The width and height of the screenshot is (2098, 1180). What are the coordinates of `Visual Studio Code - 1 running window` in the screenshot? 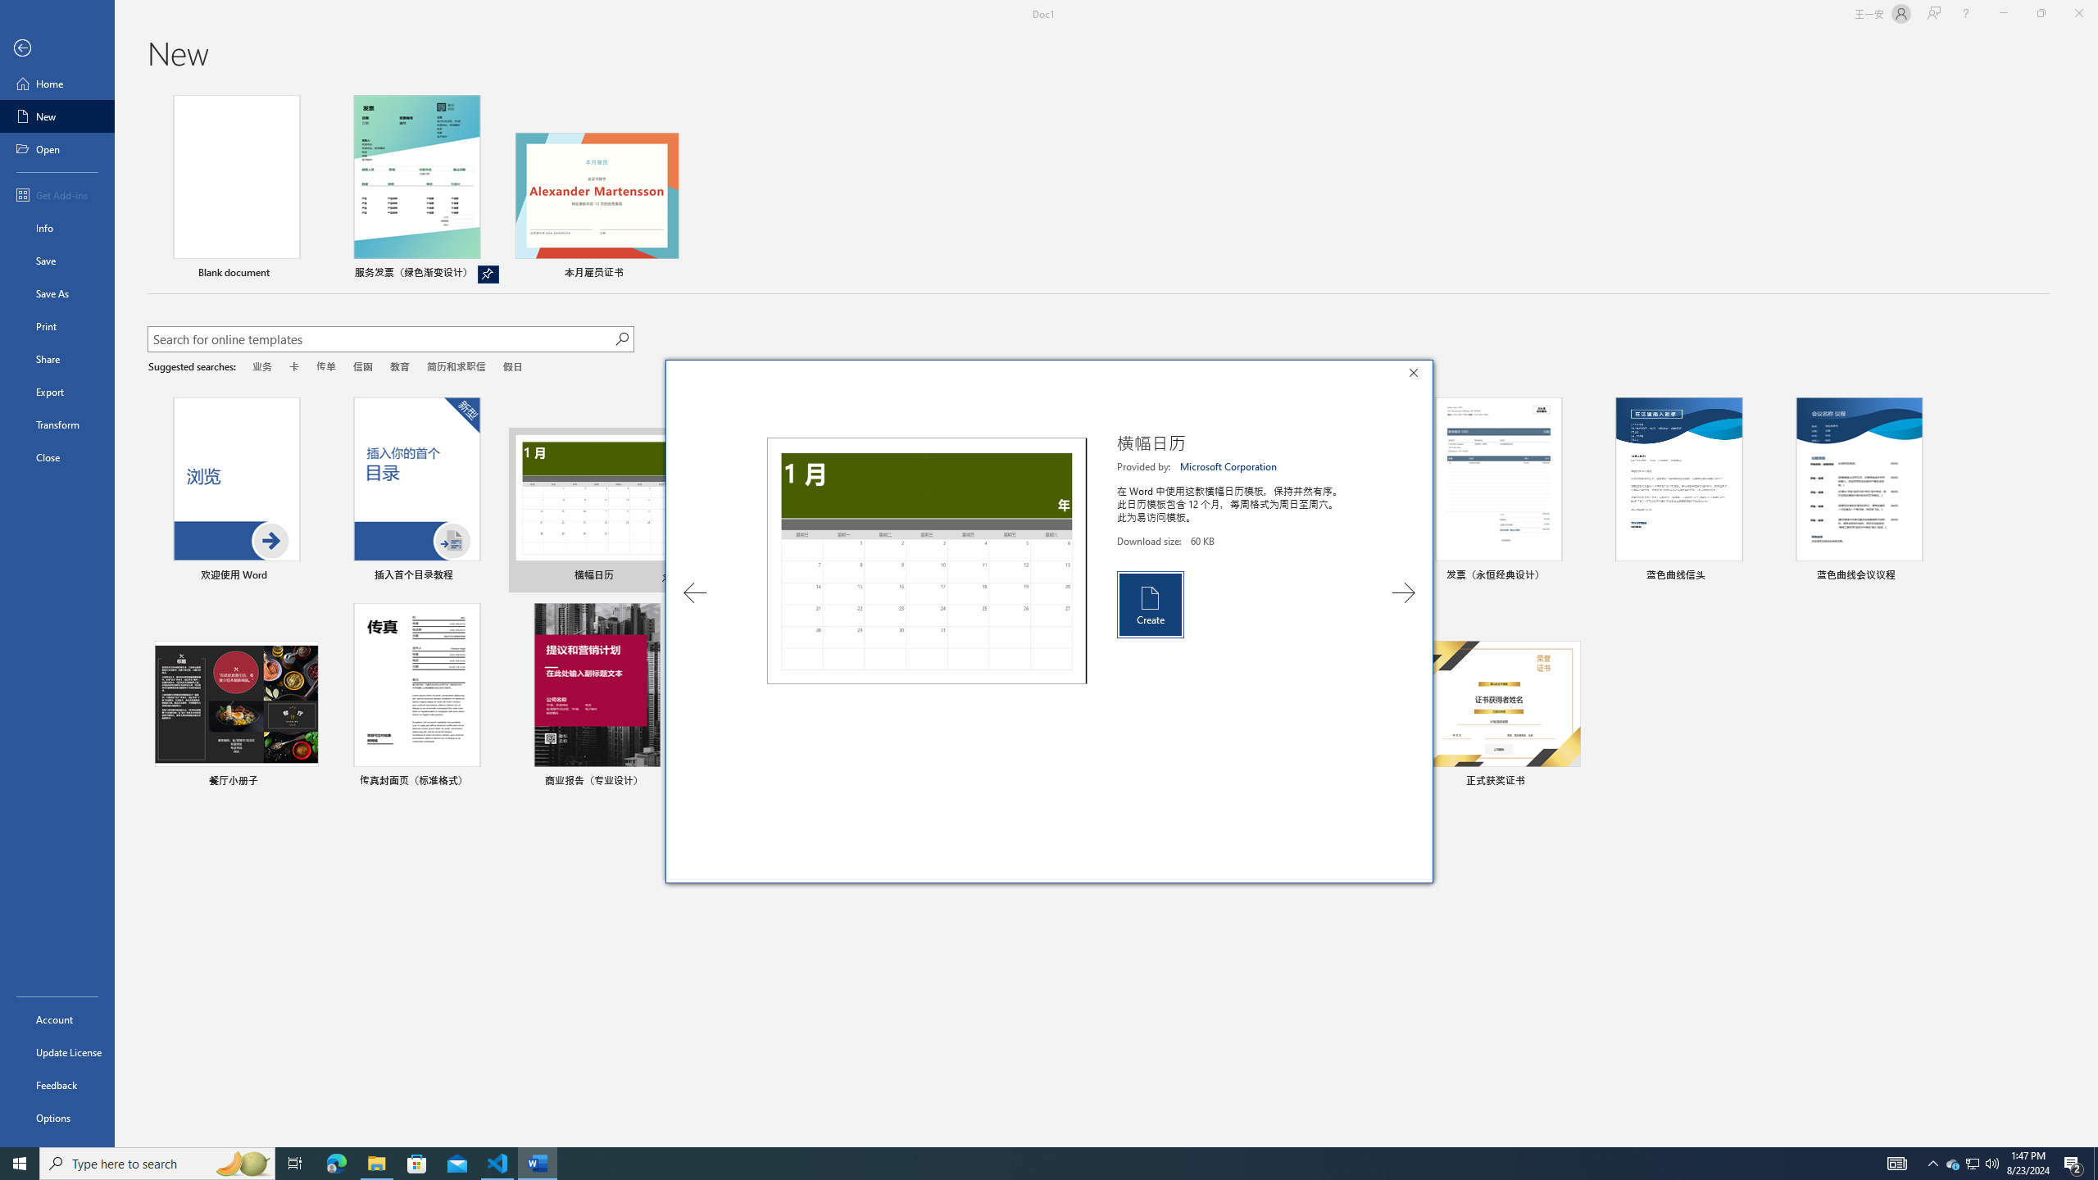 It's located at (498, 1164).